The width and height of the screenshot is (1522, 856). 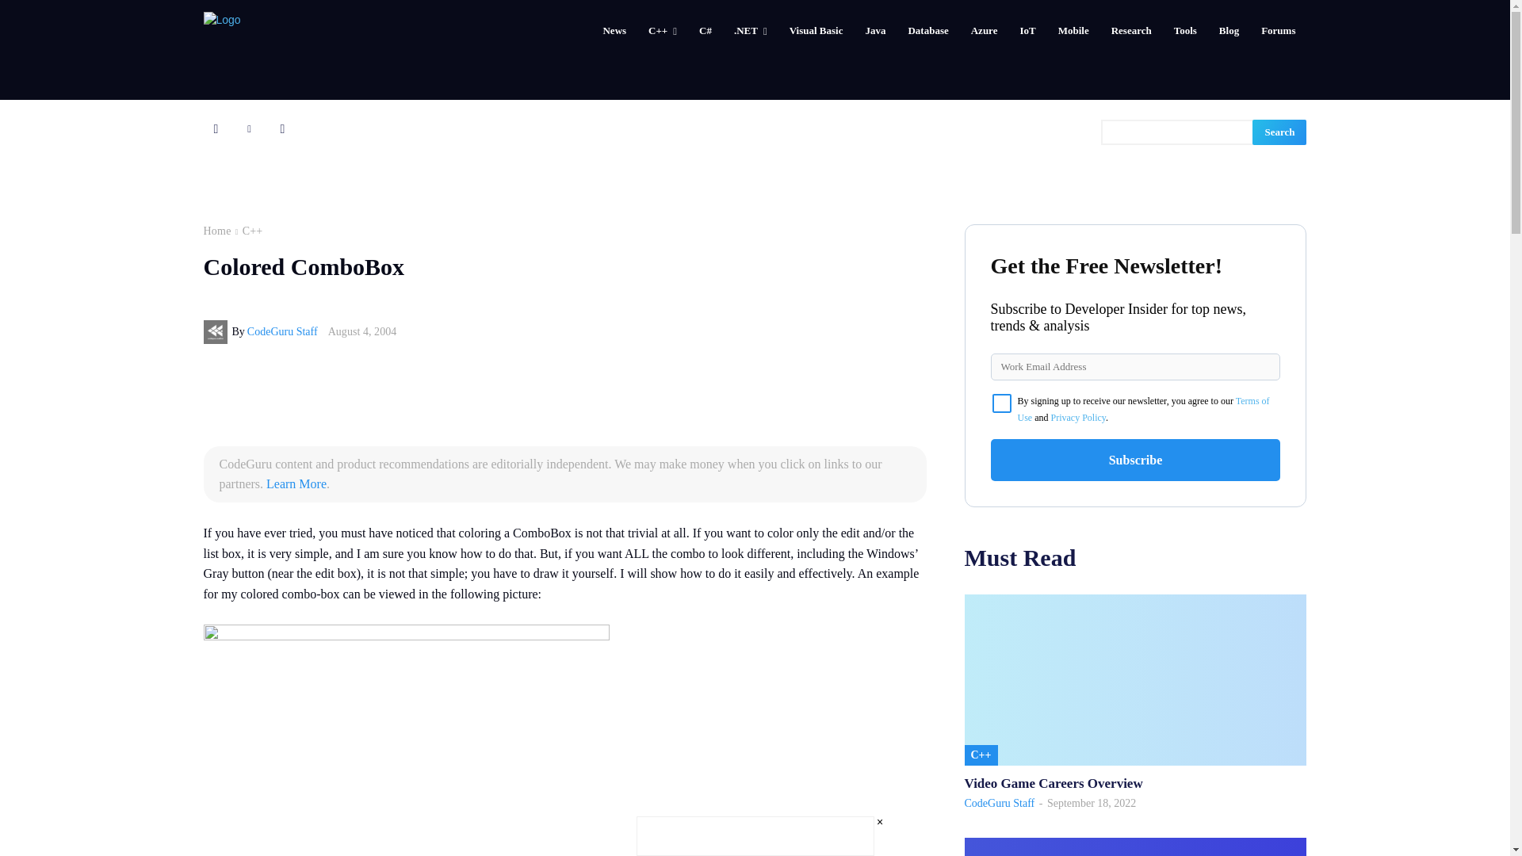 I want to click on Research, so click(x=1131, y=30).